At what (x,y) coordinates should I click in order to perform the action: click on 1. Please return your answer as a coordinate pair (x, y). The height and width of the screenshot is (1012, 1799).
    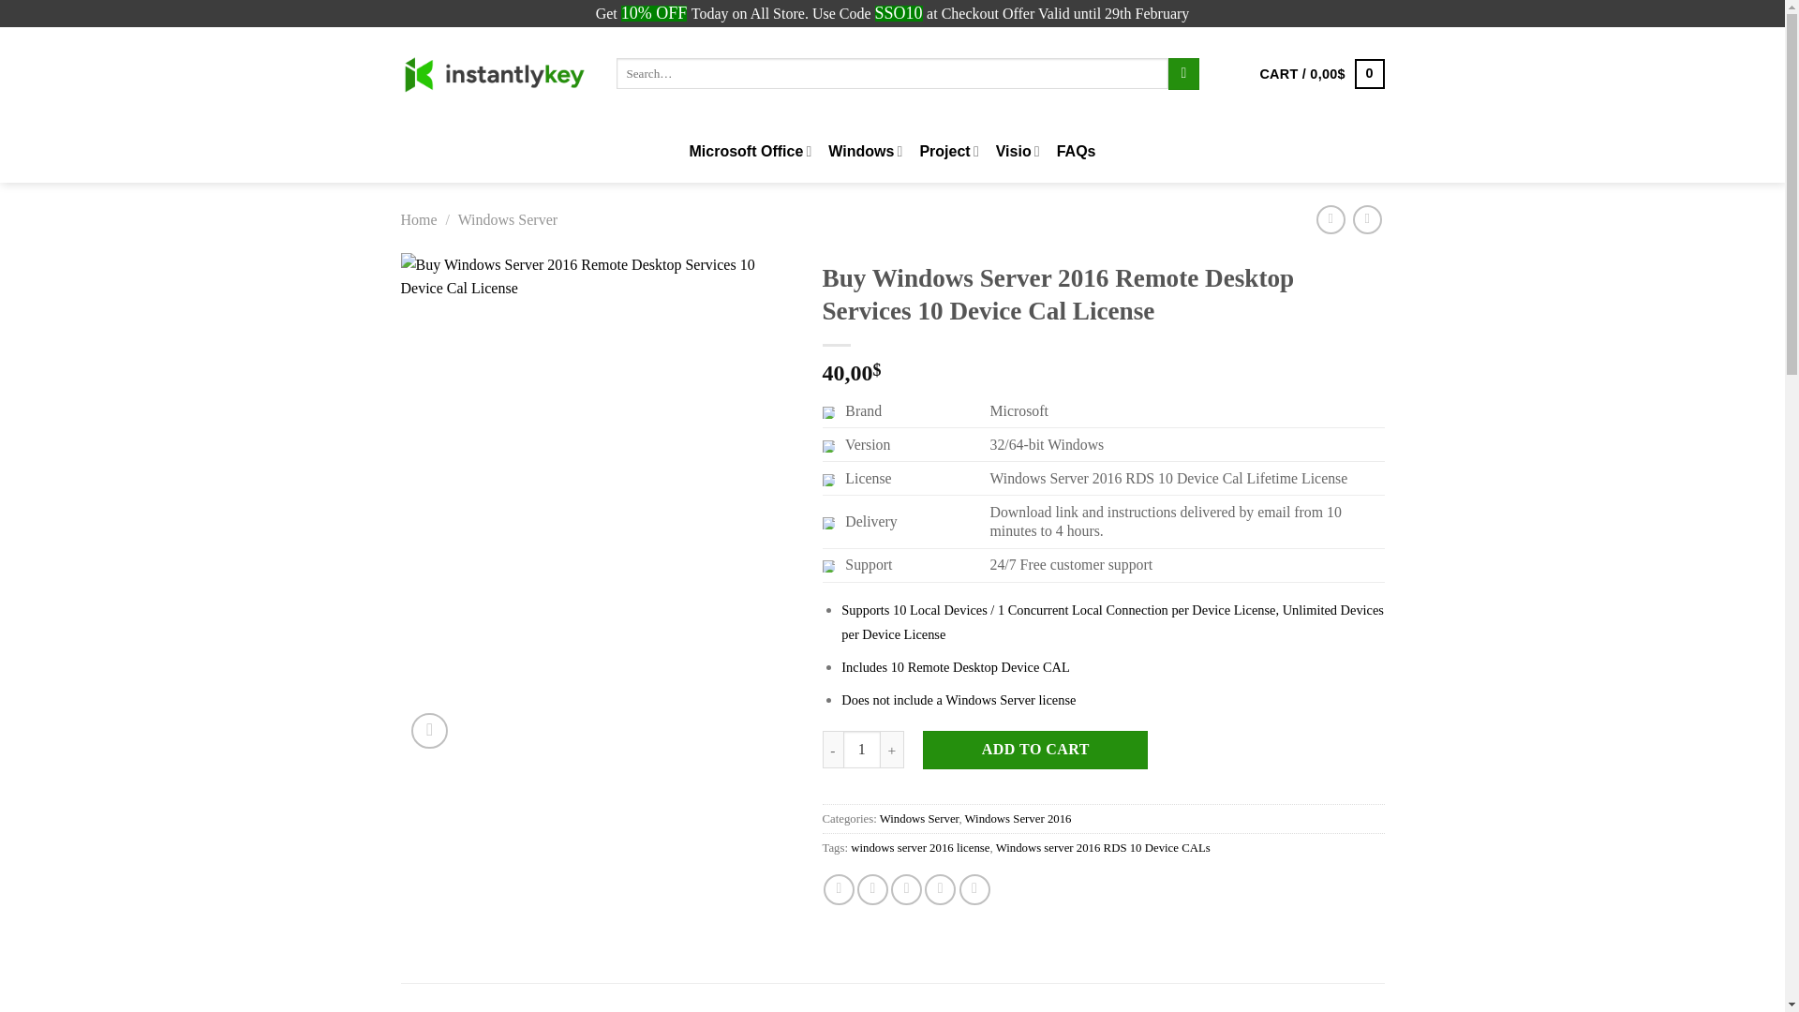
    Looking at the image, I should click on (862, 749).